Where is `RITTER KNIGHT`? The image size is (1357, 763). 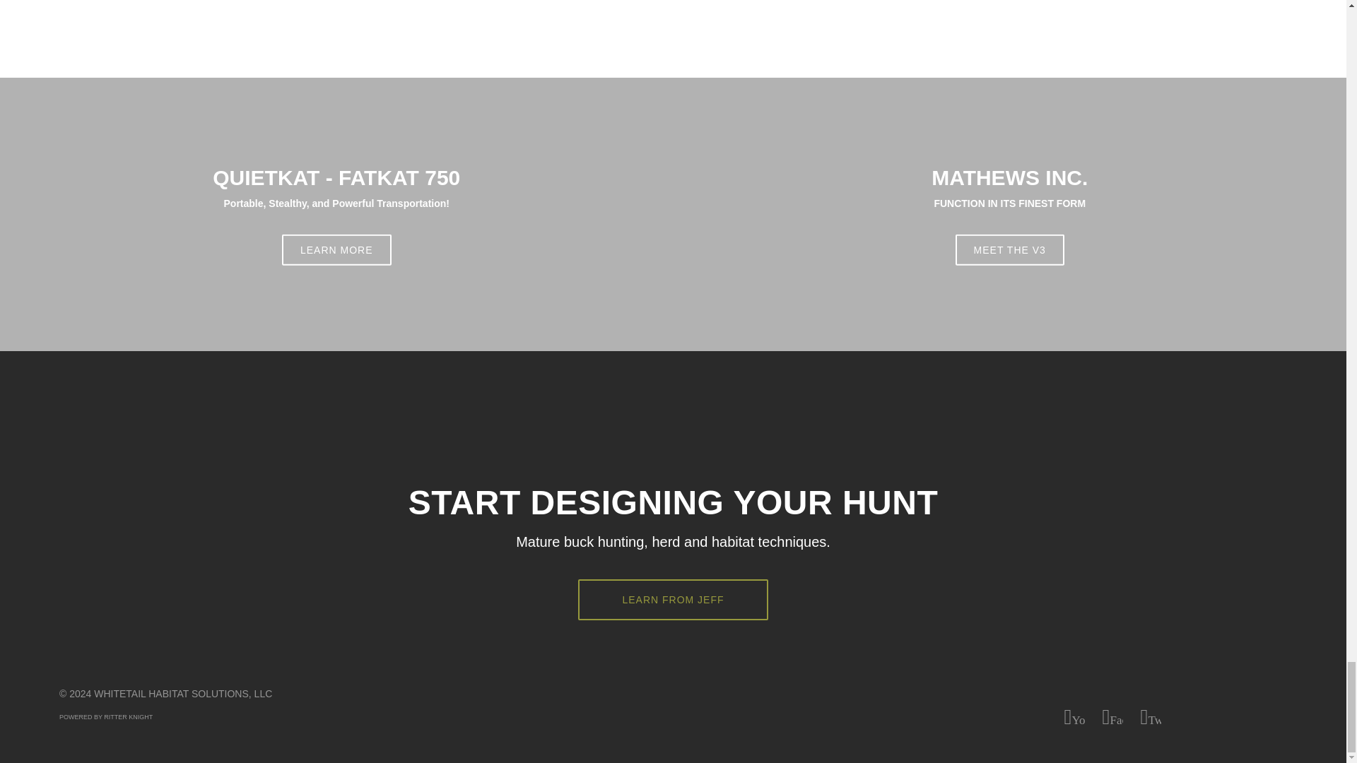 RITTER KNIGHT is located at coordinates (1151, 717).